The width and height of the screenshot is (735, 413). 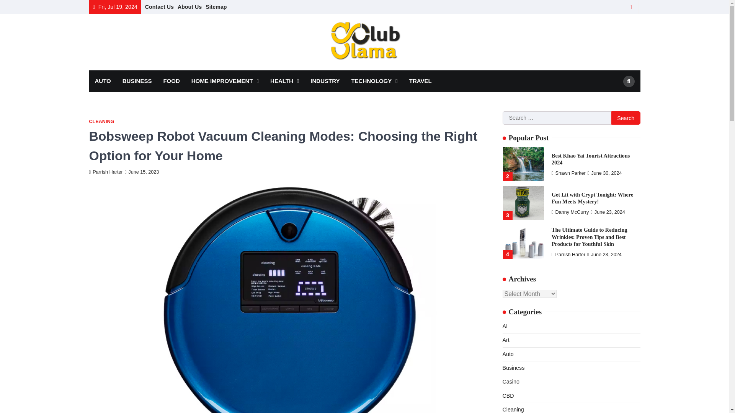 I want to click on TRAVEL, so click(x=420, y=81).